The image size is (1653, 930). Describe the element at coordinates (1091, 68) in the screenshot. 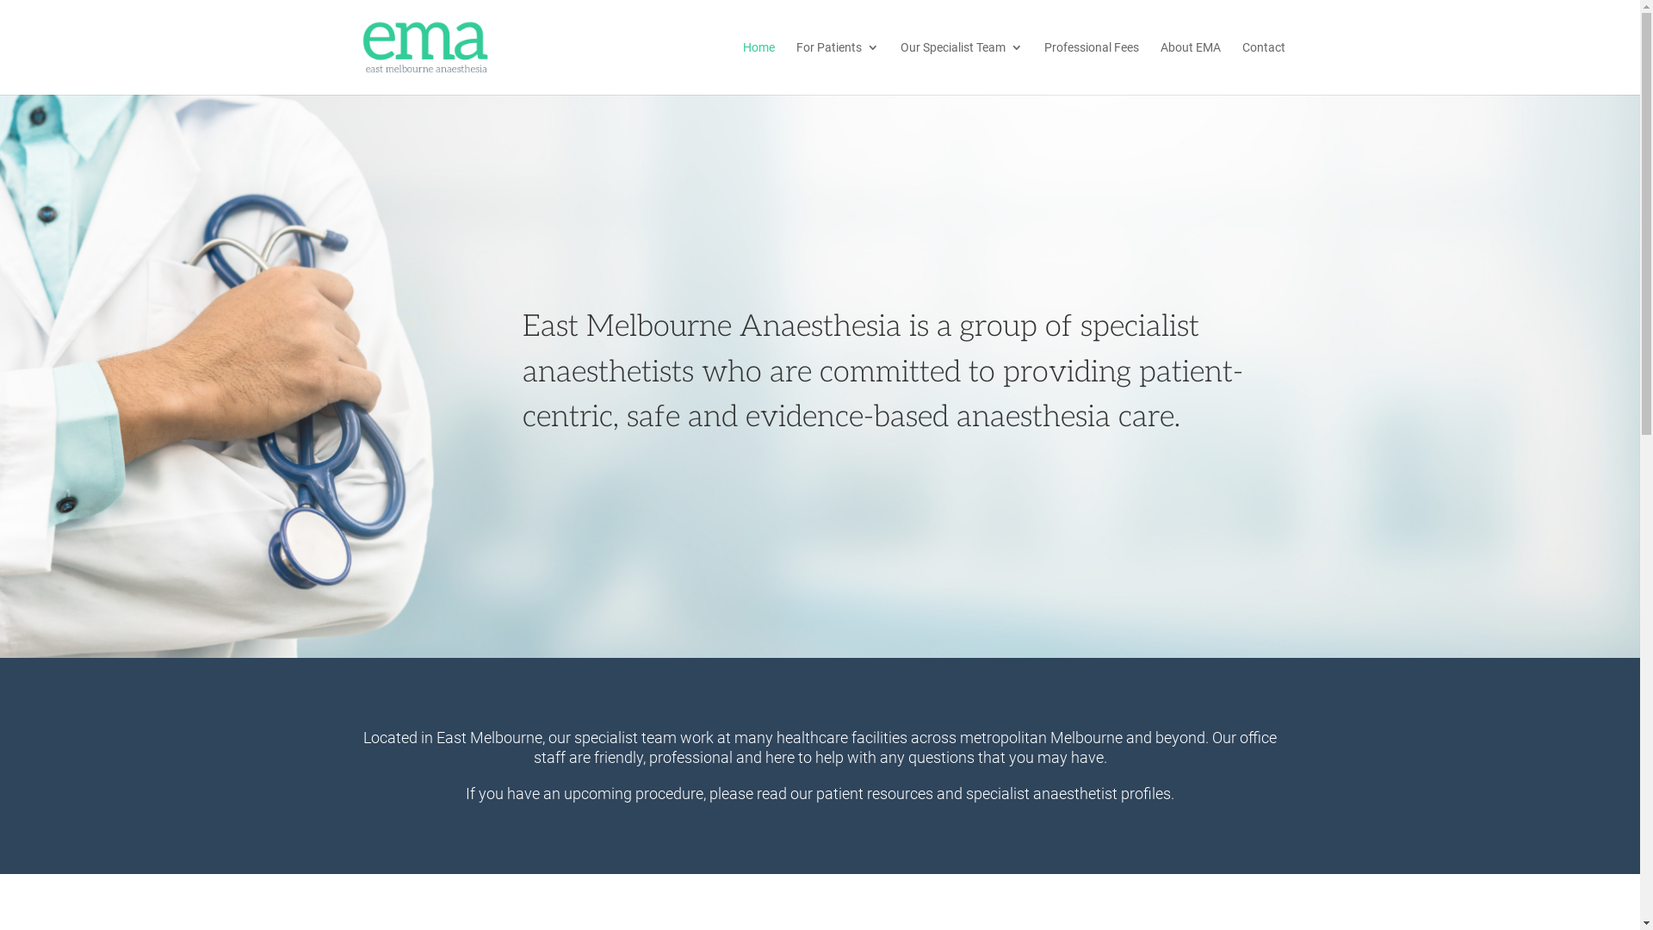

I see `Professional Fees` at that location.